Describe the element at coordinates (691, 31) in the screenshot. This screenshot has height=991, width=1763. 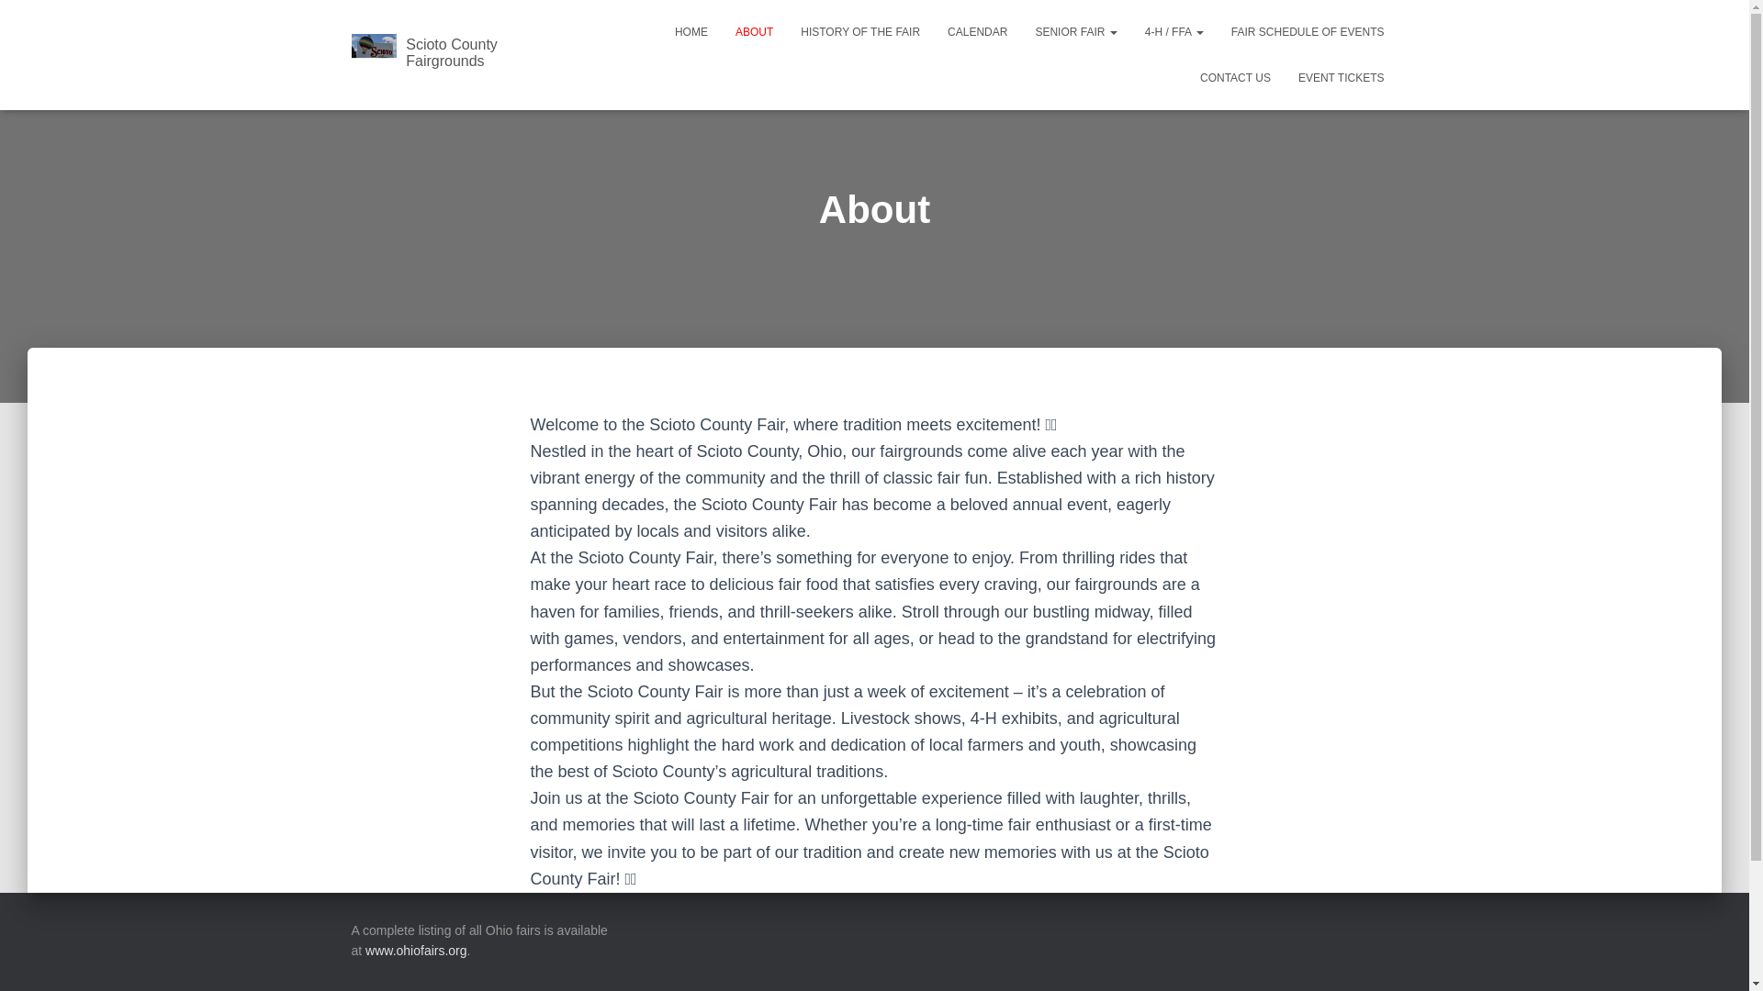
I see `Home` at that location.